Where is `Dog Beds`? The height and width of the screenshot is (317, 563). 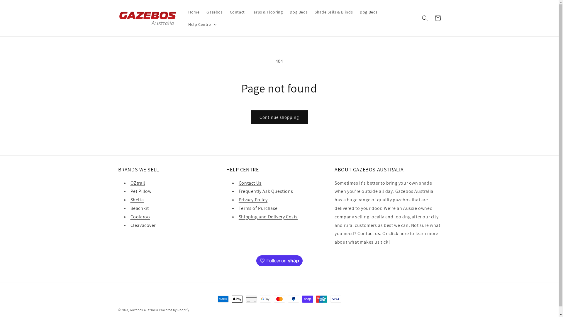 Dog Beds is located at coordinates (299, 12).